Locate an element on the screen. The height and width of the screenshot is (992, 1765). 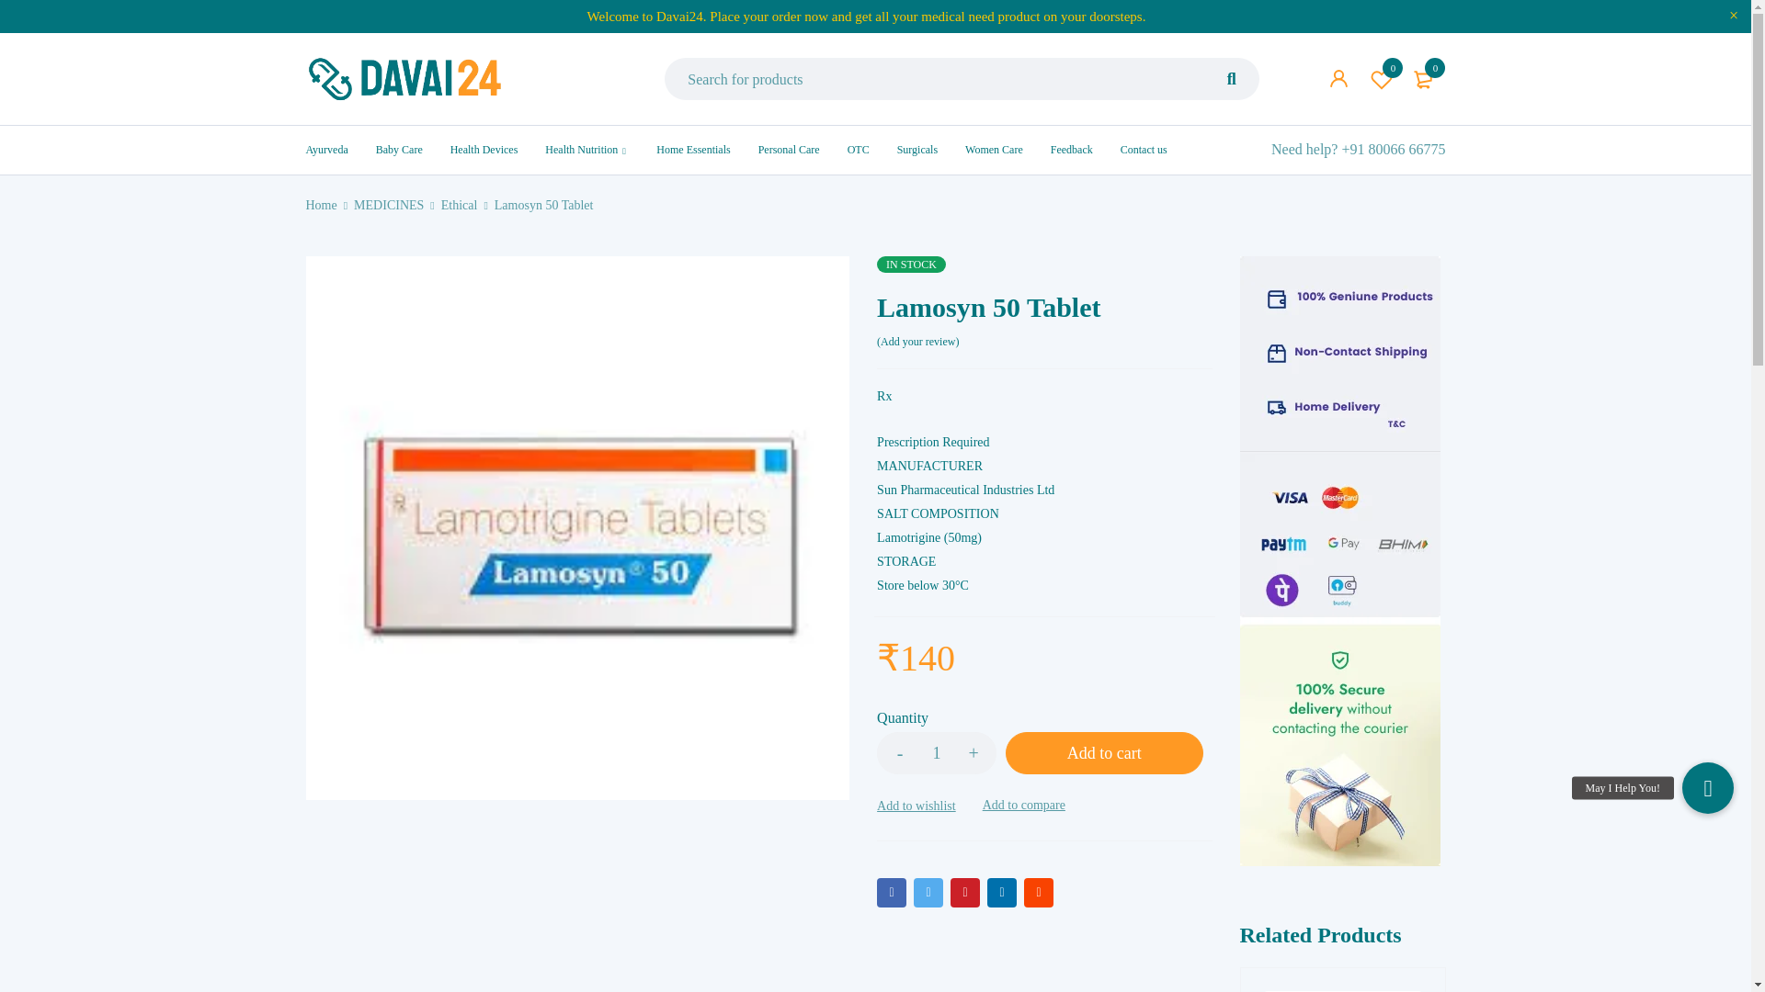
MyMedi is located at coordinates (404, 79).